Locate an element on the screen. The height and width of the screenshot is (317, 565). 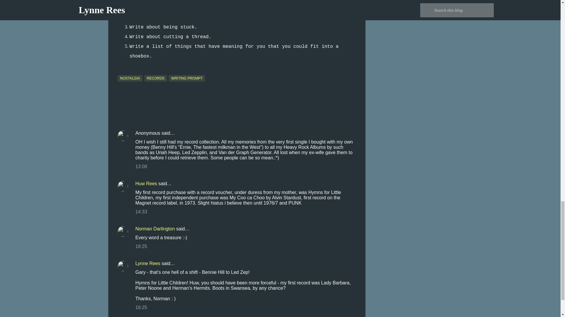
WRITING PROMPT is located at coordinates (187, 78).